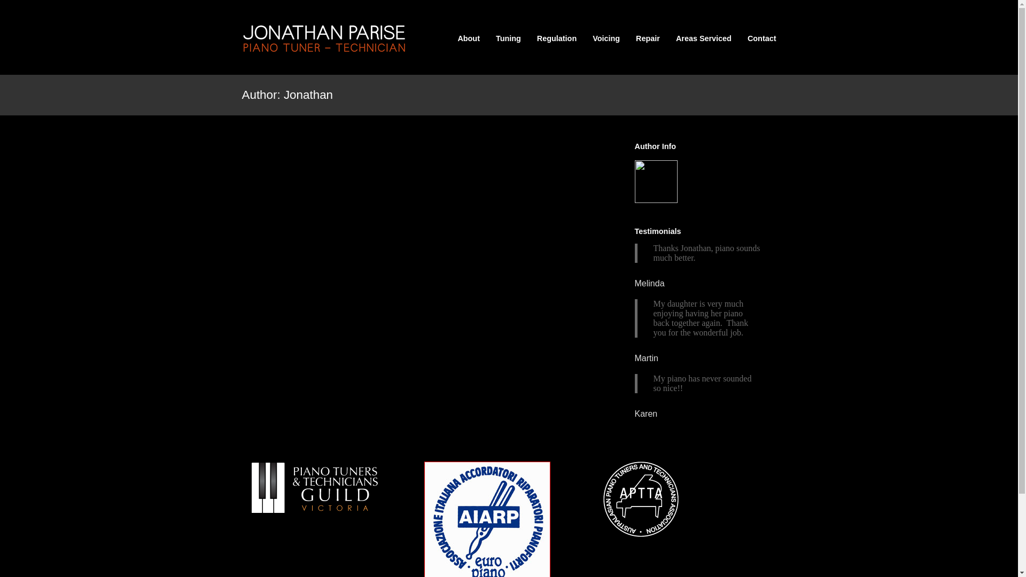  What do you see at coordinates (606, 38) in the screenshot?
I see `Voicing` at bounding box center [606, 38].